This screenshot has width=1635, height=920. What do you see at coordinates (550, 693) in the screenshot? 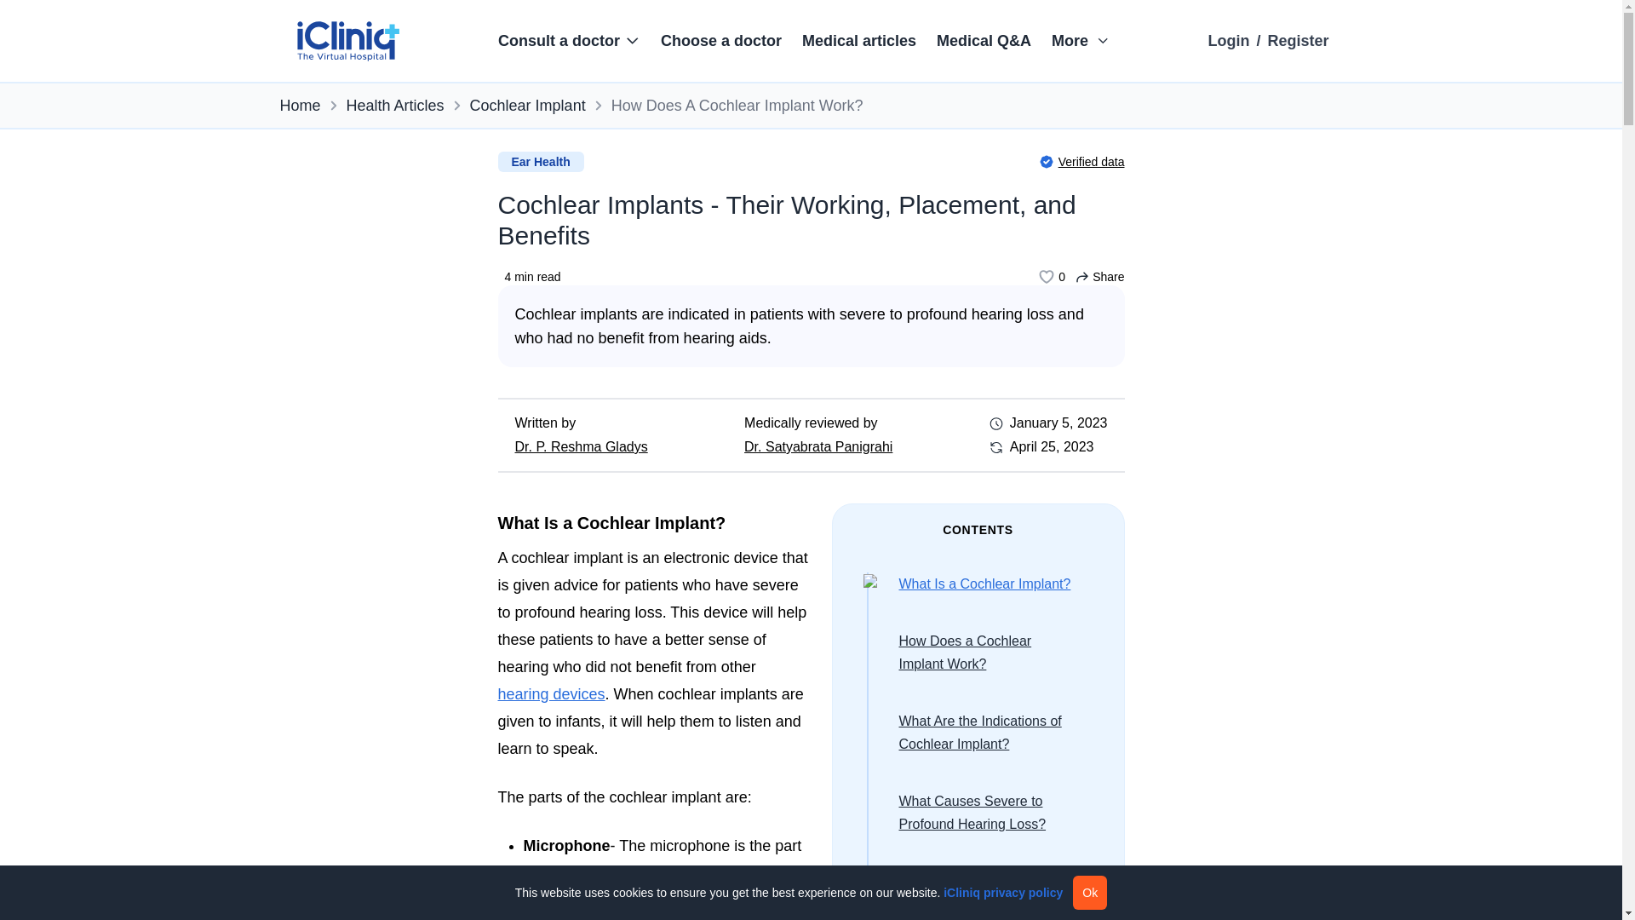
I see `Hearing aids` at bounding box center [550, 693].